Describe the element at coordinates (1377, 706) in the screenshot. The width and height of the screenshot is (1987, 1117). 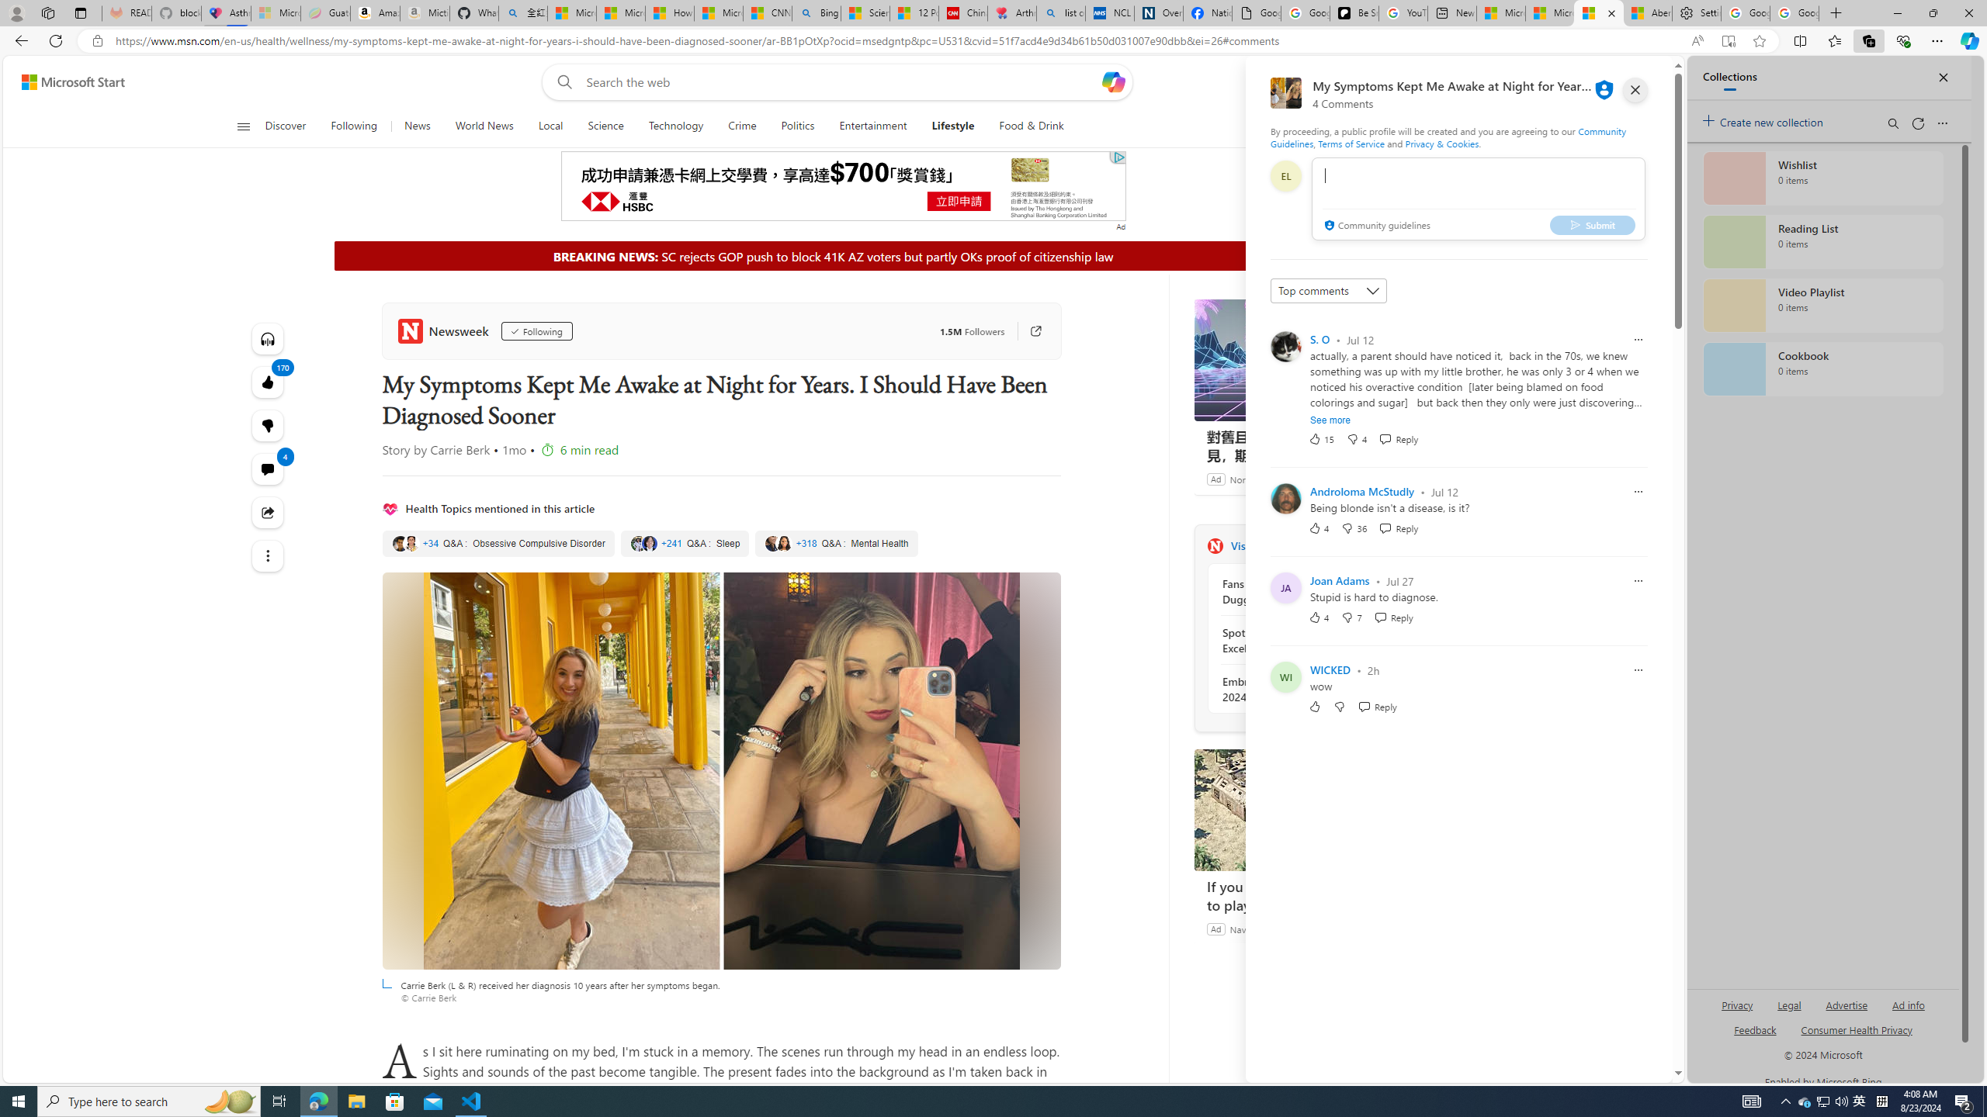
I see `Reply Reply Comment` at that location.